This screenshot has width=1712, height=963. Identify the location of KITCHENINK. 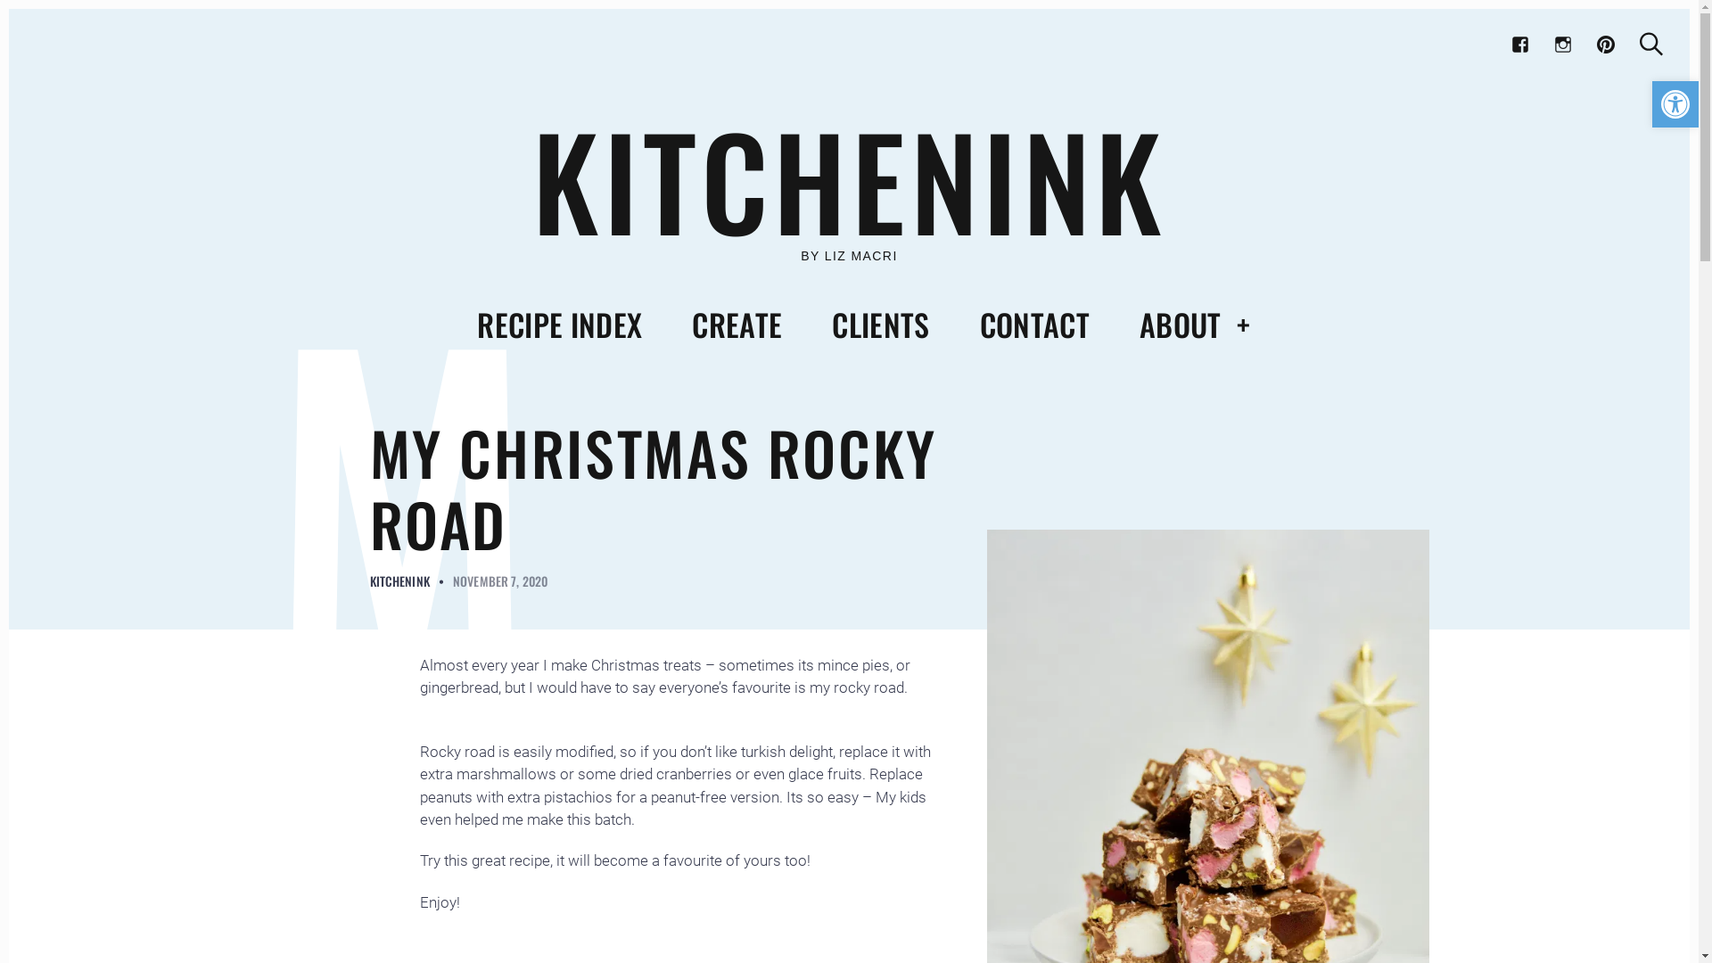
(399, 581).